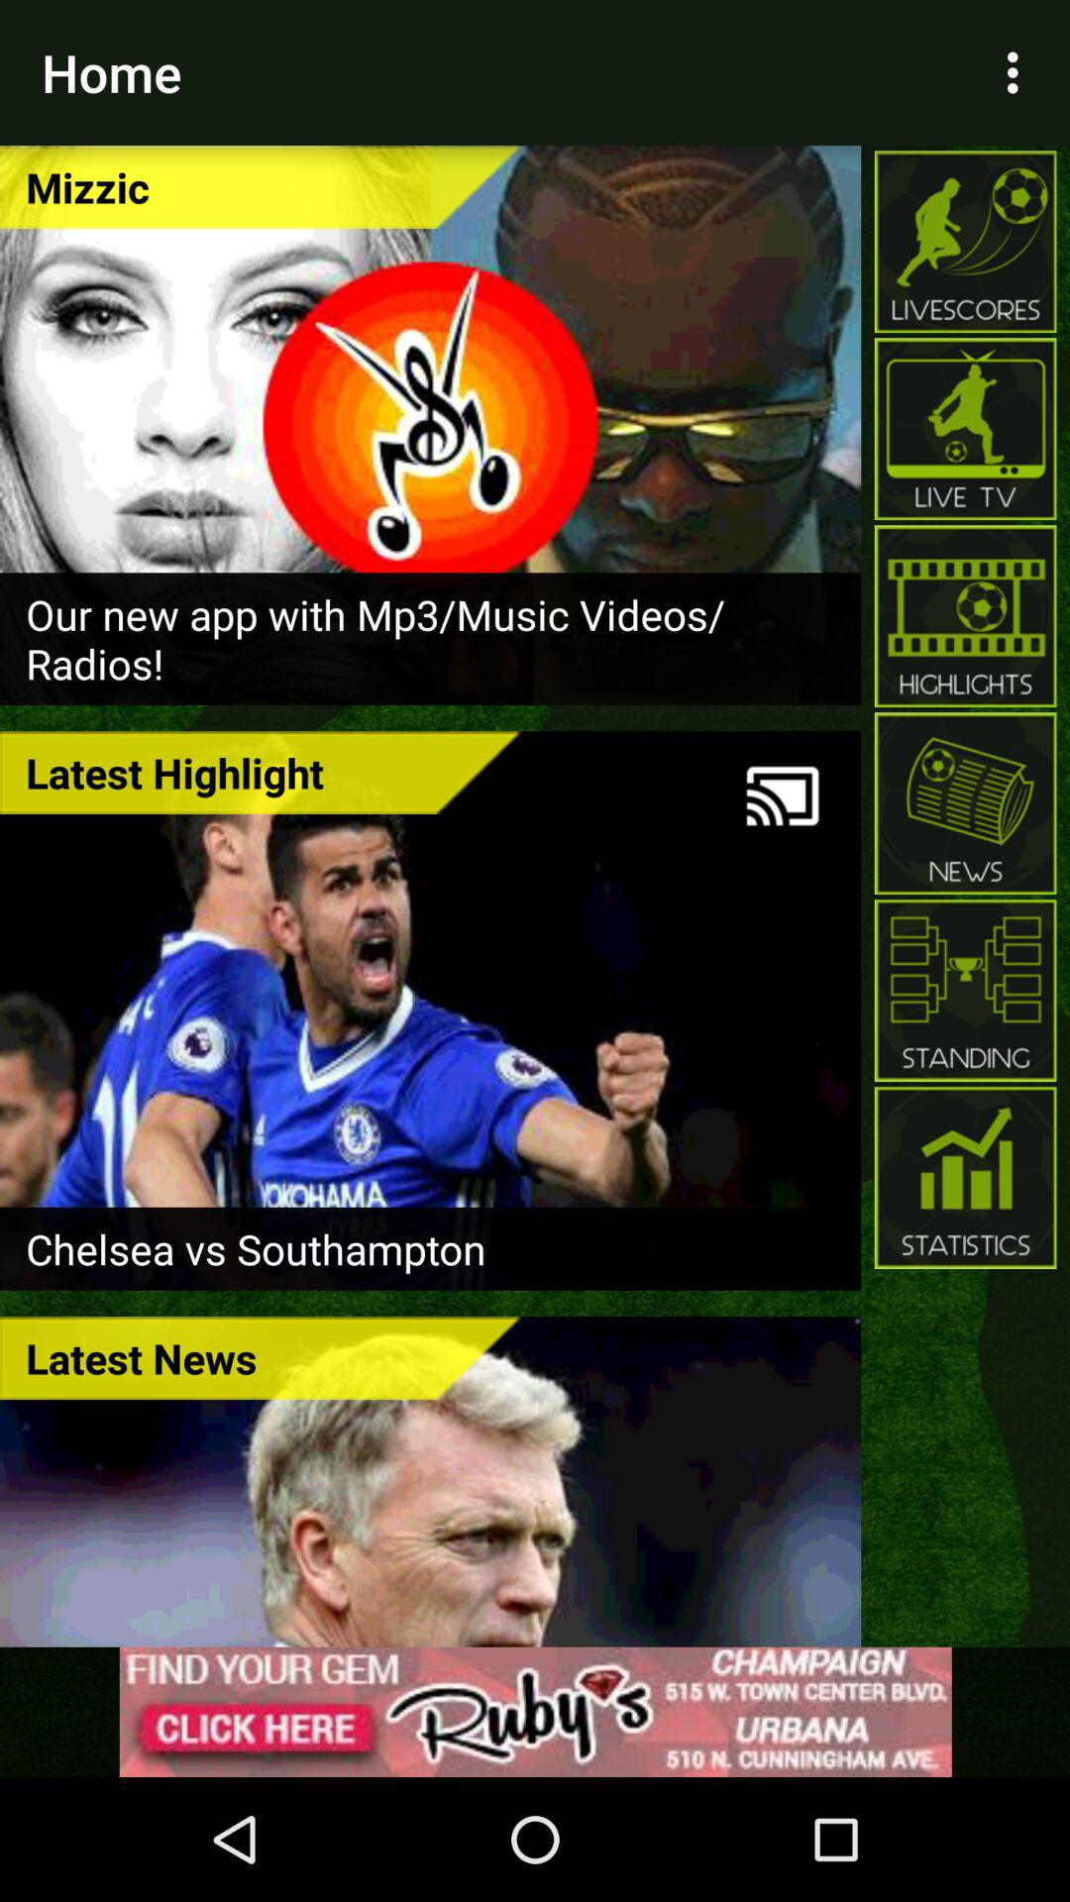 The image size is (1070, 1902). What do you see at coordinates (260, 1357) in the screenshot?
I see `launch icon at the bottom left corner` at bounding box center [260, 1357].